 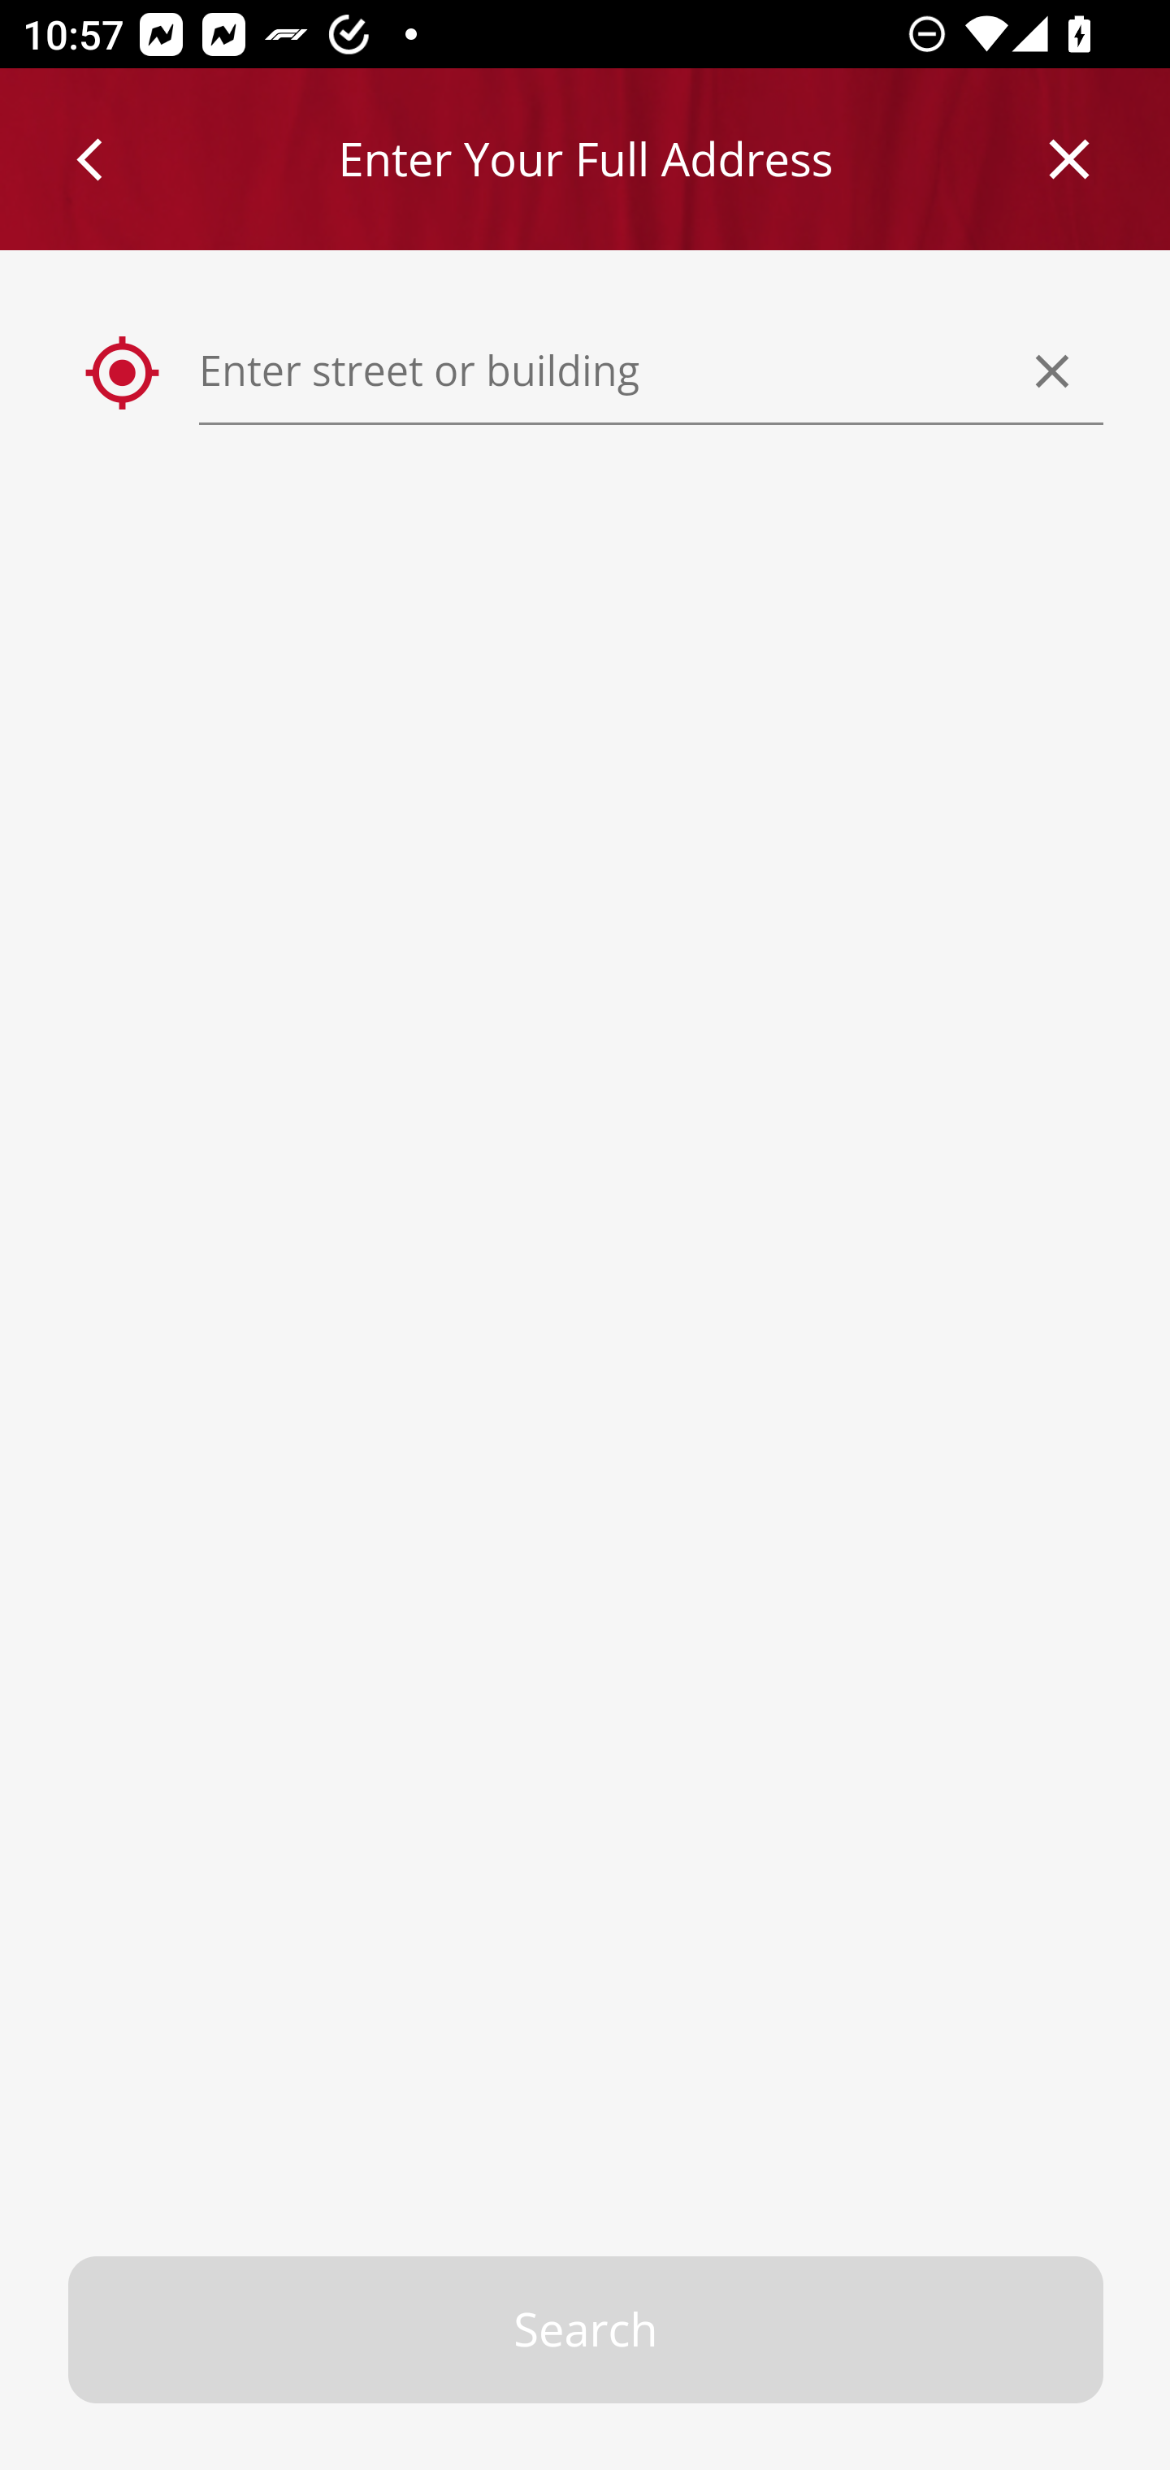 I want to click on Search, so click(x=587, y=2330).